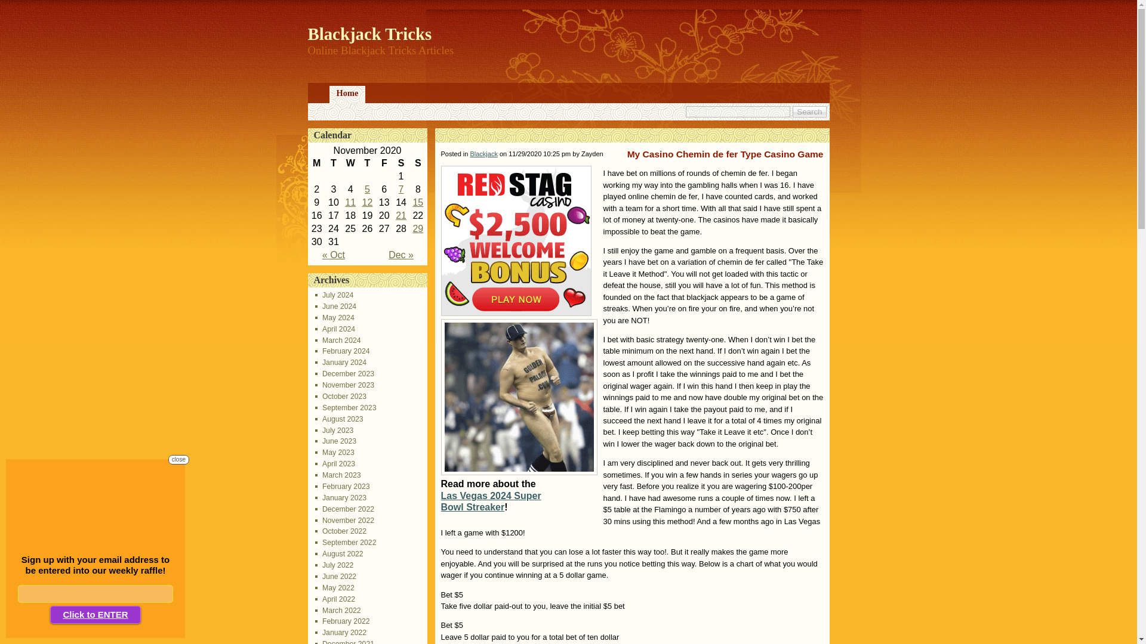 Image resolution: width=1146 pixels, height=644 pixels. What do you see at coordinates (343, 486) in the screenshot?
I see `February 2023` at bounding box center [343, 486].